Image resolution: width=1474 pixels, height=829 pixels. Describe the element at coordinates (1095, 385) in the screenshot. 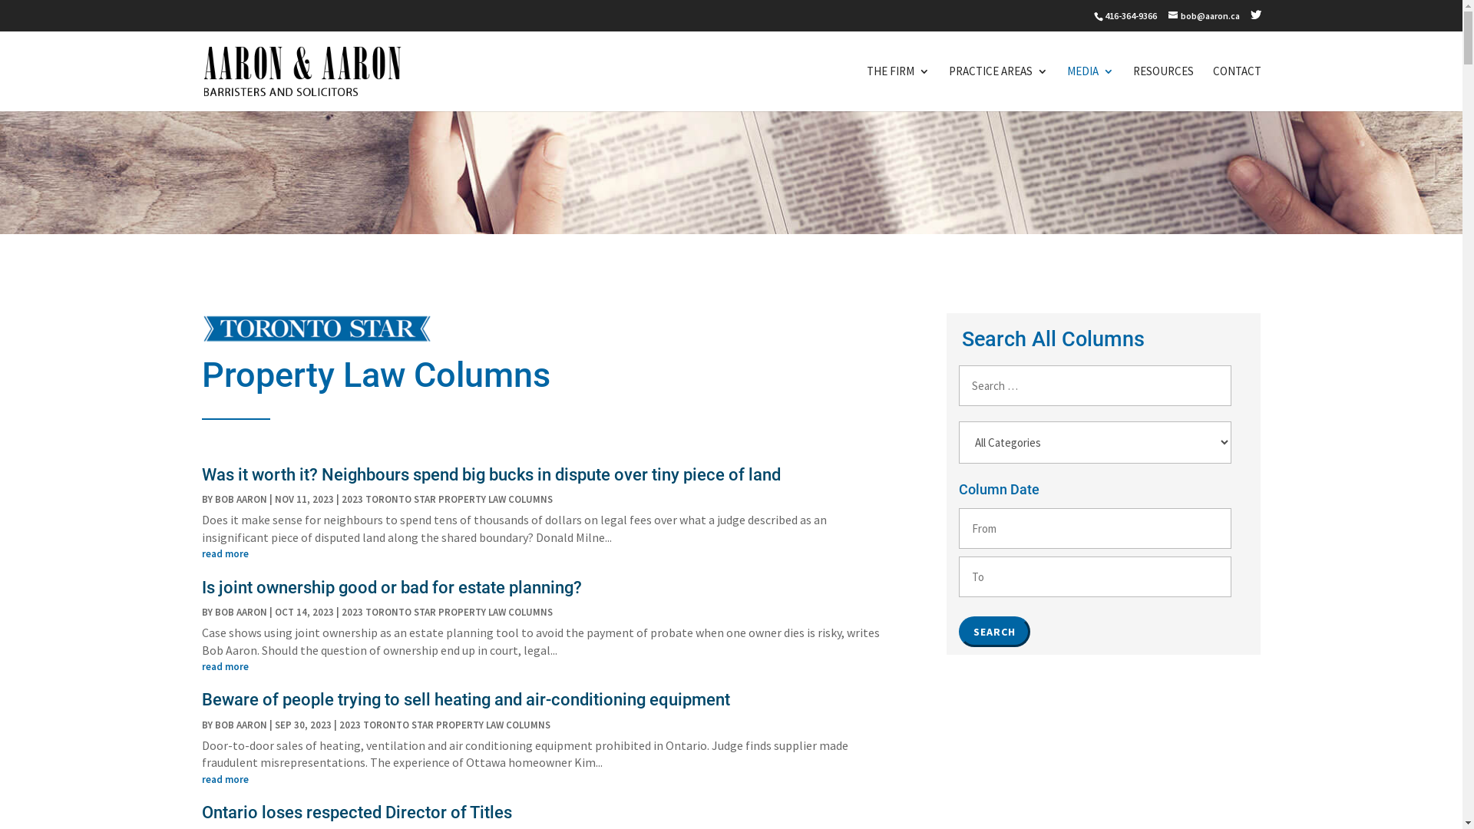

I see `Search Form Field` at that location.